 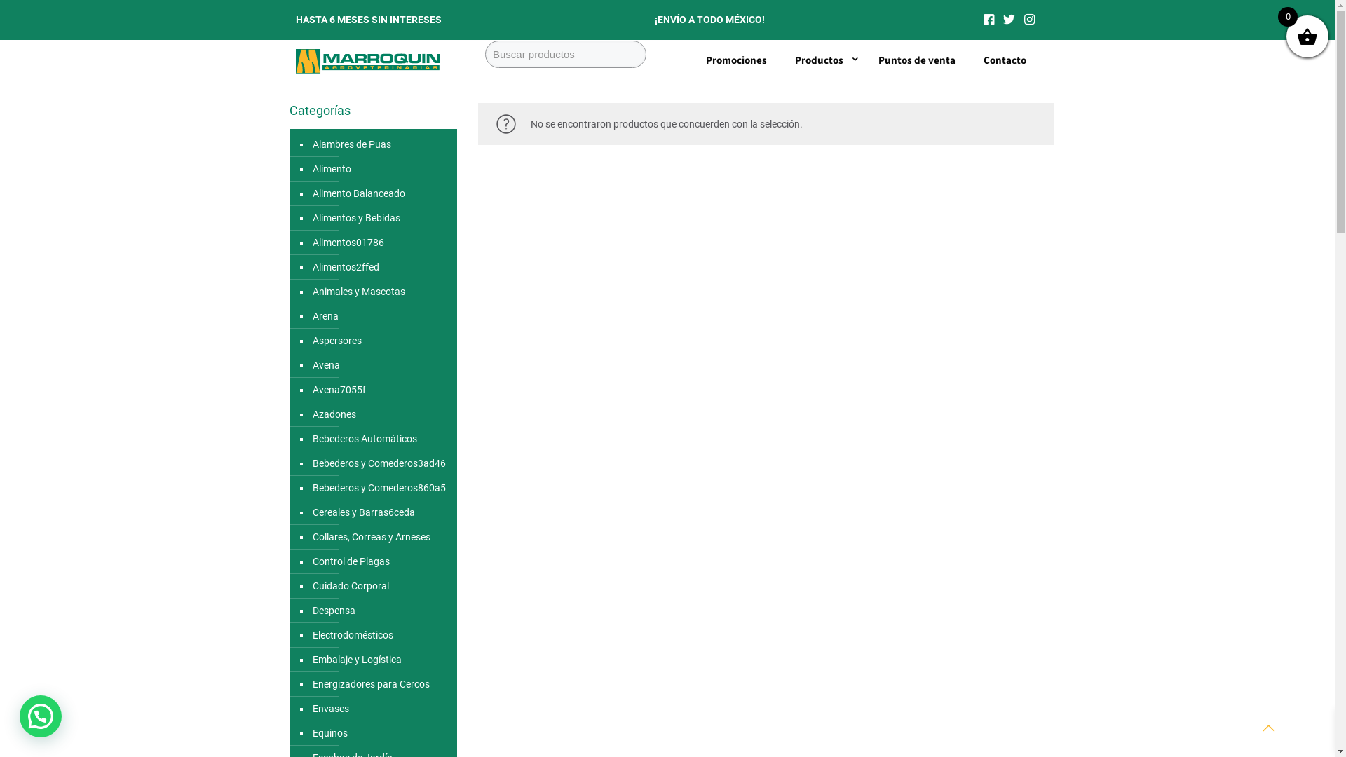 I want to click on Alimentos y Bebidas, so click(x=380, y=219).